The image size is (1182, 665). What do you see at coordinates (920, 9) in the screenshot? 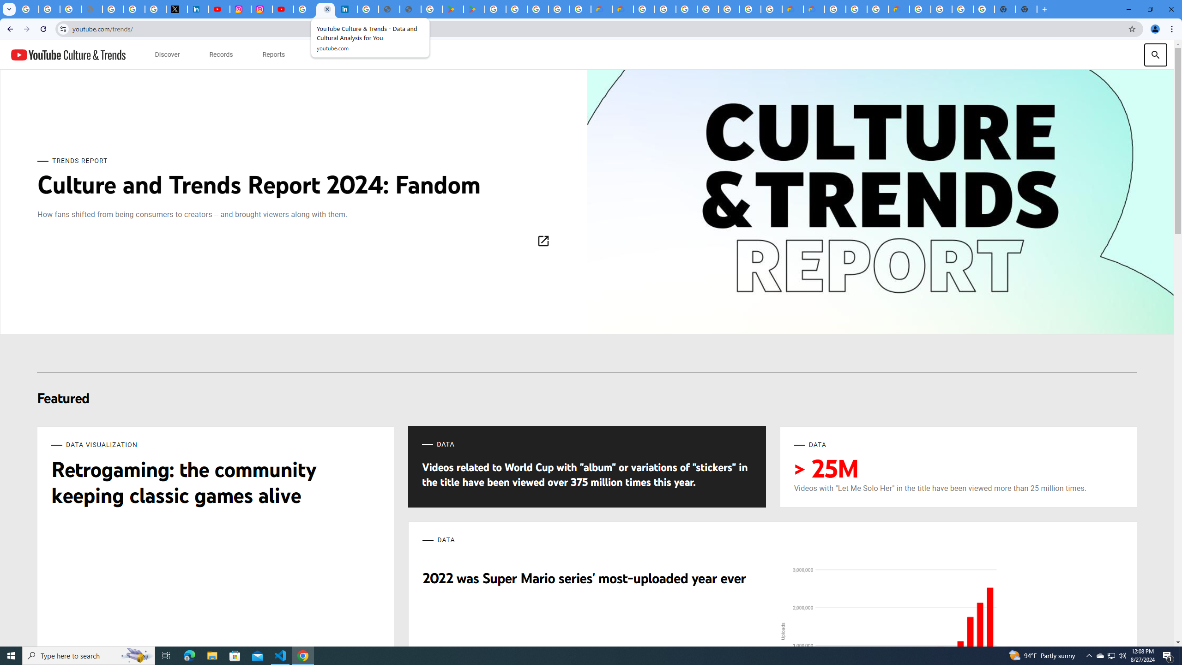
I see `Google Cloud Platform` at bounding box center [920, 9].